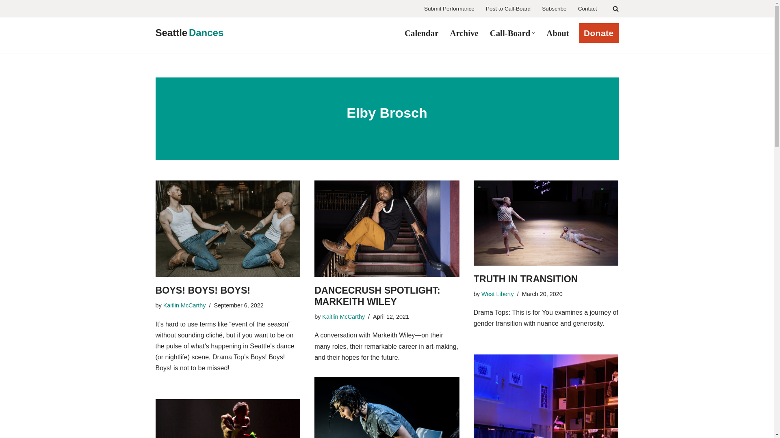 The image size is (780, 438). I want to click on TRUTH IN TRANSITION, so click(546, 223).